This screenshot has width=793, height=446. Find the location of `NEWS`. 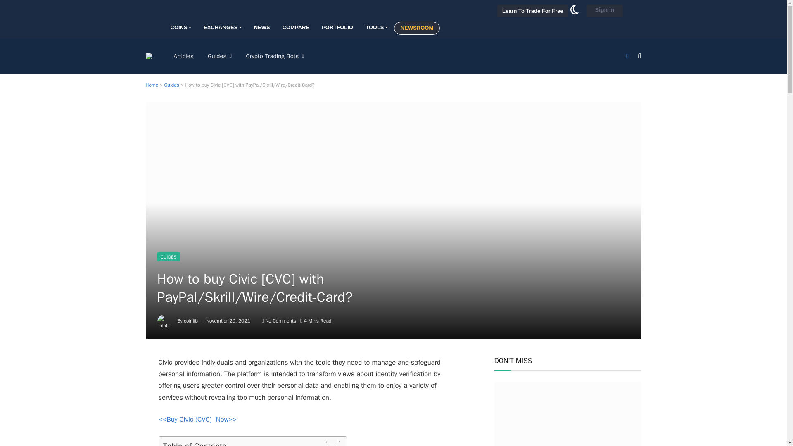

NEWS is located at coordinates (262, 28).